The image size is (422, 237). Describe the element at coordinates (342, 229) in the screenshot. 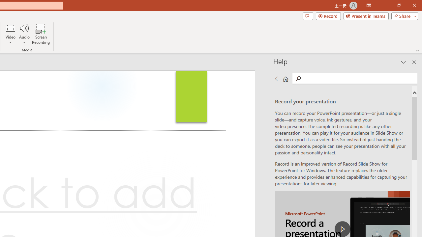

I see `play Record a Presentation` at that location.